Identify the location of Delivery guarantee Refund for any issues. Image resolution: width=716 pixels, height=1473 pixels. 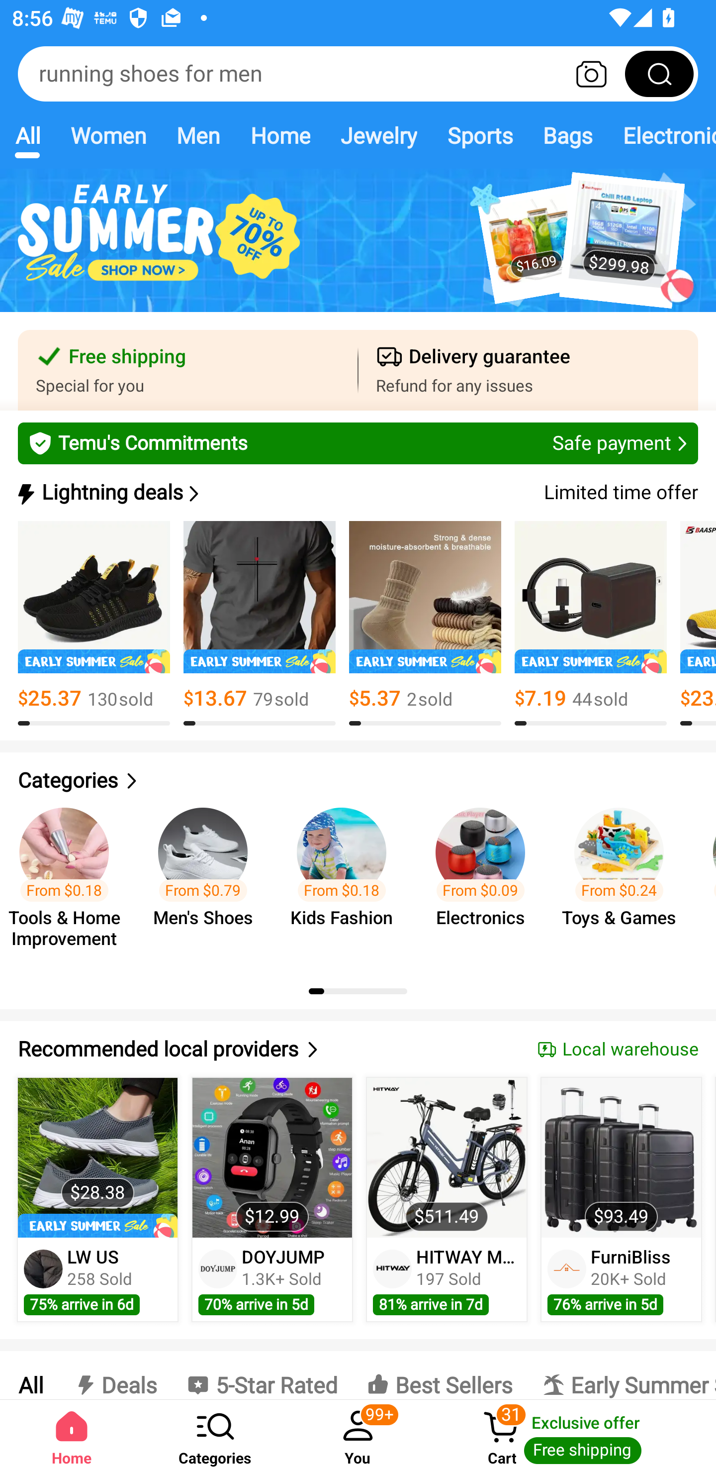
(528, 370).